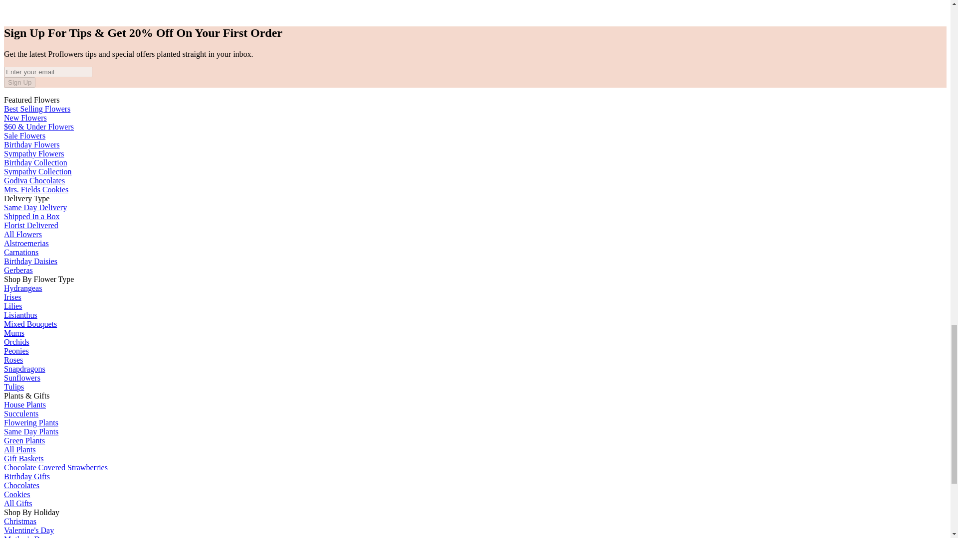 This screenshot has height=538, width=958. I want to click on Florist Delivered, so click(31, 225).